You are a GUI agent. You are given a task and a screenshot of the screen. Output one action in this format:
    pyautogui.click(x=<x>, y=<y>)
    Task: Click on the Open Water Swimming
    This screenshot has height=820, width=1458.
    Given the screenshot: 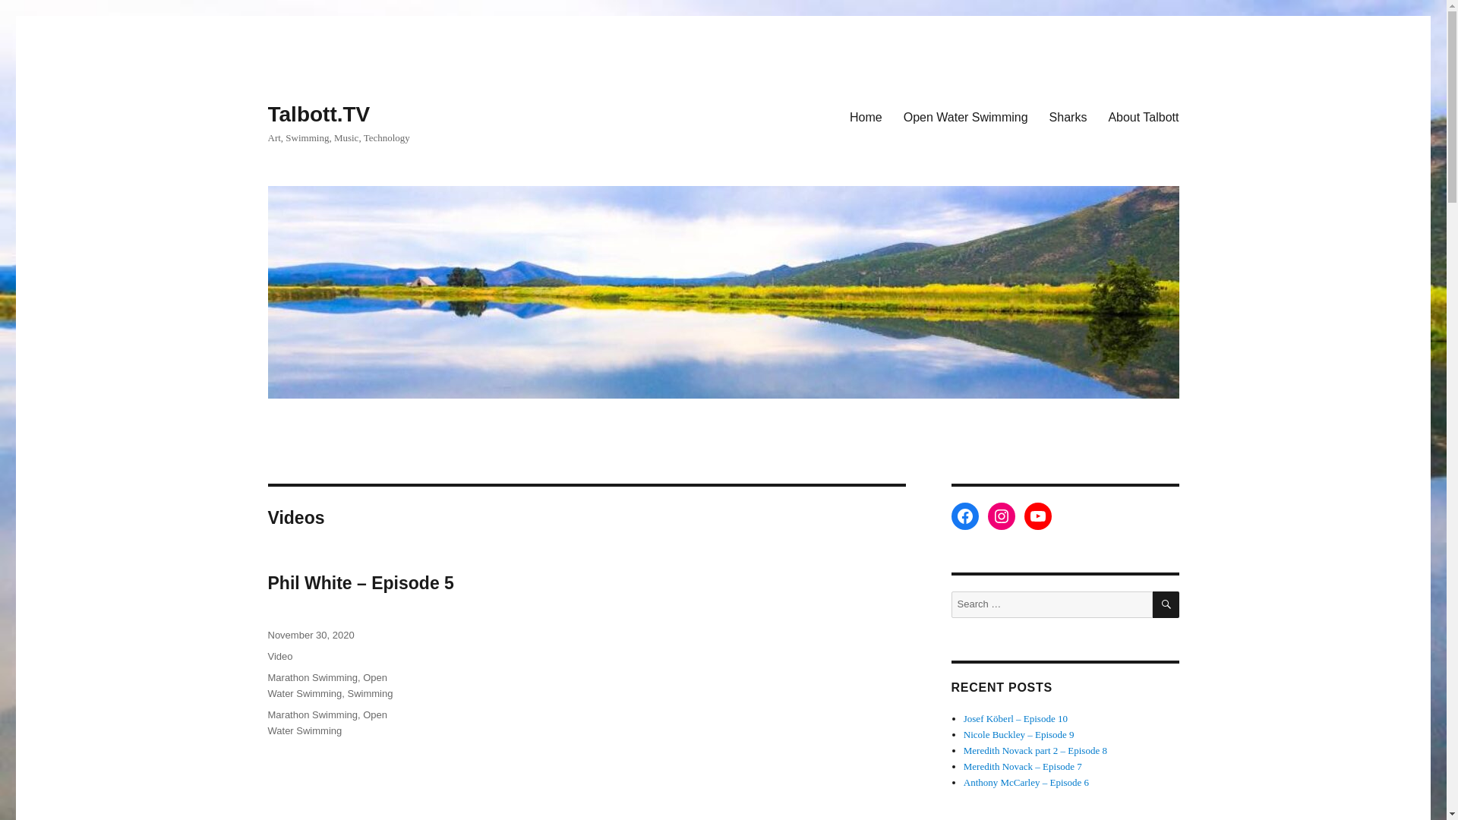 What is the action you would take?
    pyautogui.click(x=327, y=685)
    